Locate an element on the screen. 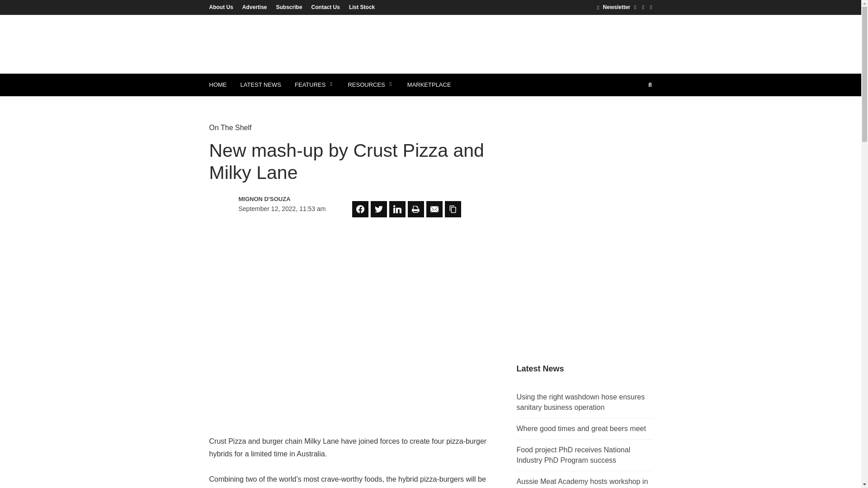  Share on Copy Link is located at coordinates (453, 209).